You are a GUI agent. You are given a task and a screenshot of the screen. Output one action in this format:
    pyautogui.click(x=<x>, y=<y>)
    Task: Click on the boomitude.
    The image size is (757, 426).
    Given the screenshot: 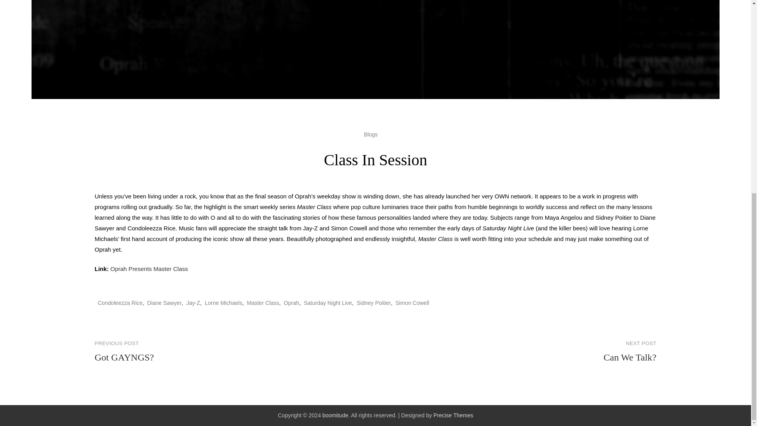 What is the action you would take?
    pyautogui.click(x=336, y=415)
    